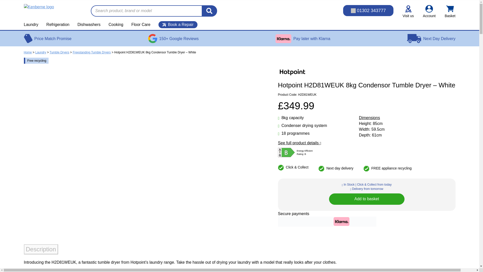 The height and width of the screenshot is (272, 483). I want to click on Dishwashers, so click(89, 25).